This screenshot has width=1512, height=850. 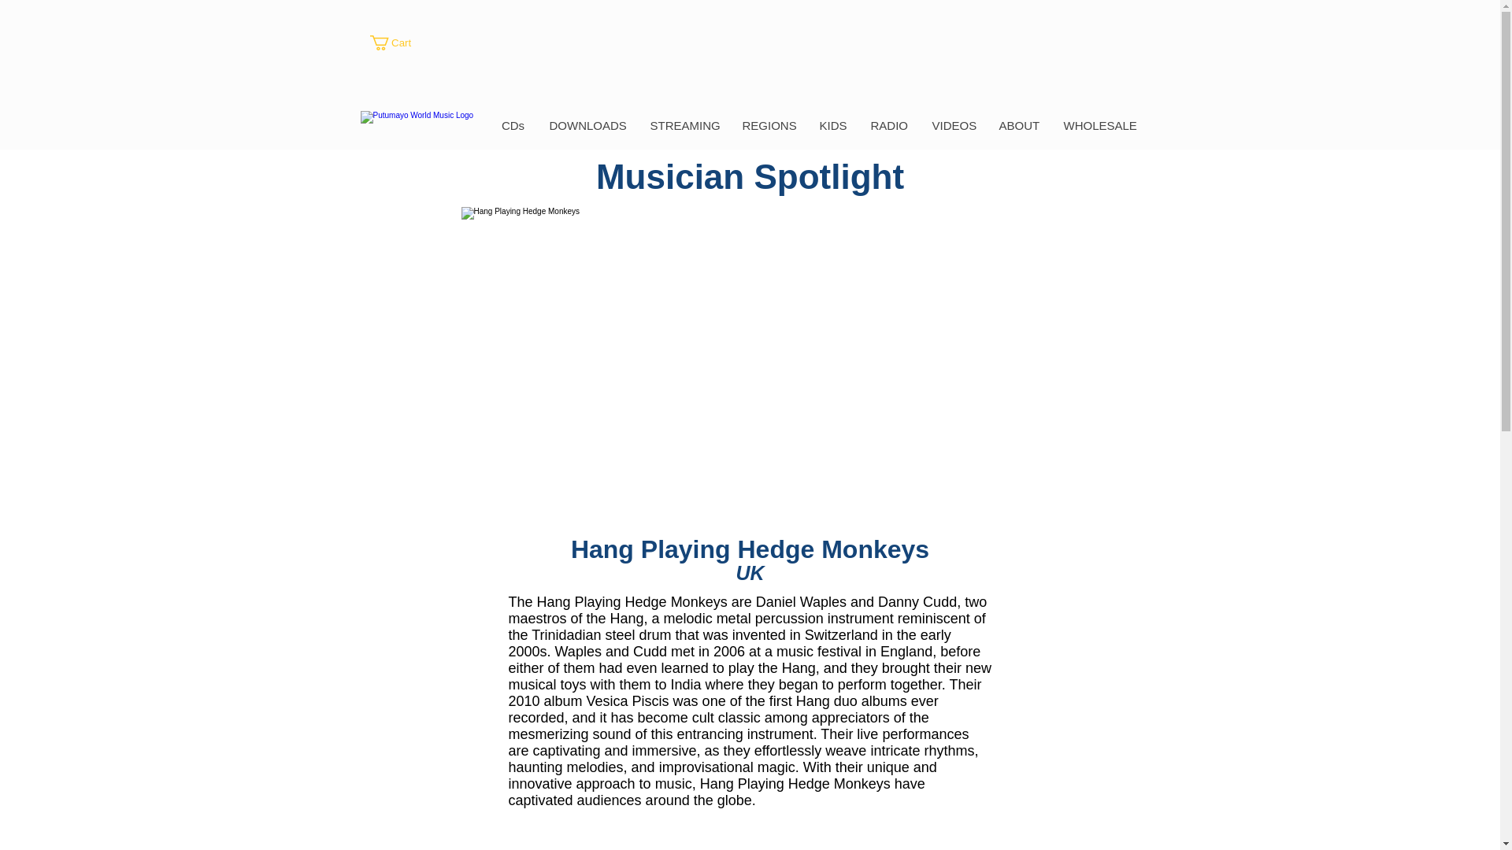 I want to click on WHOLESALE, so click(x=1098, y=126).